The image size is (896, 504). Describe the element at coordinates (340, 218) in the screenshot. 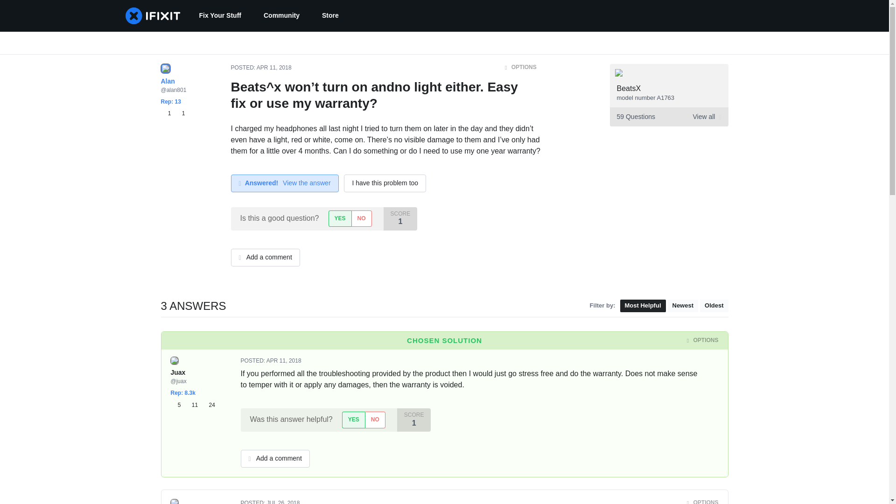

I see `I have this problem too` at that location.